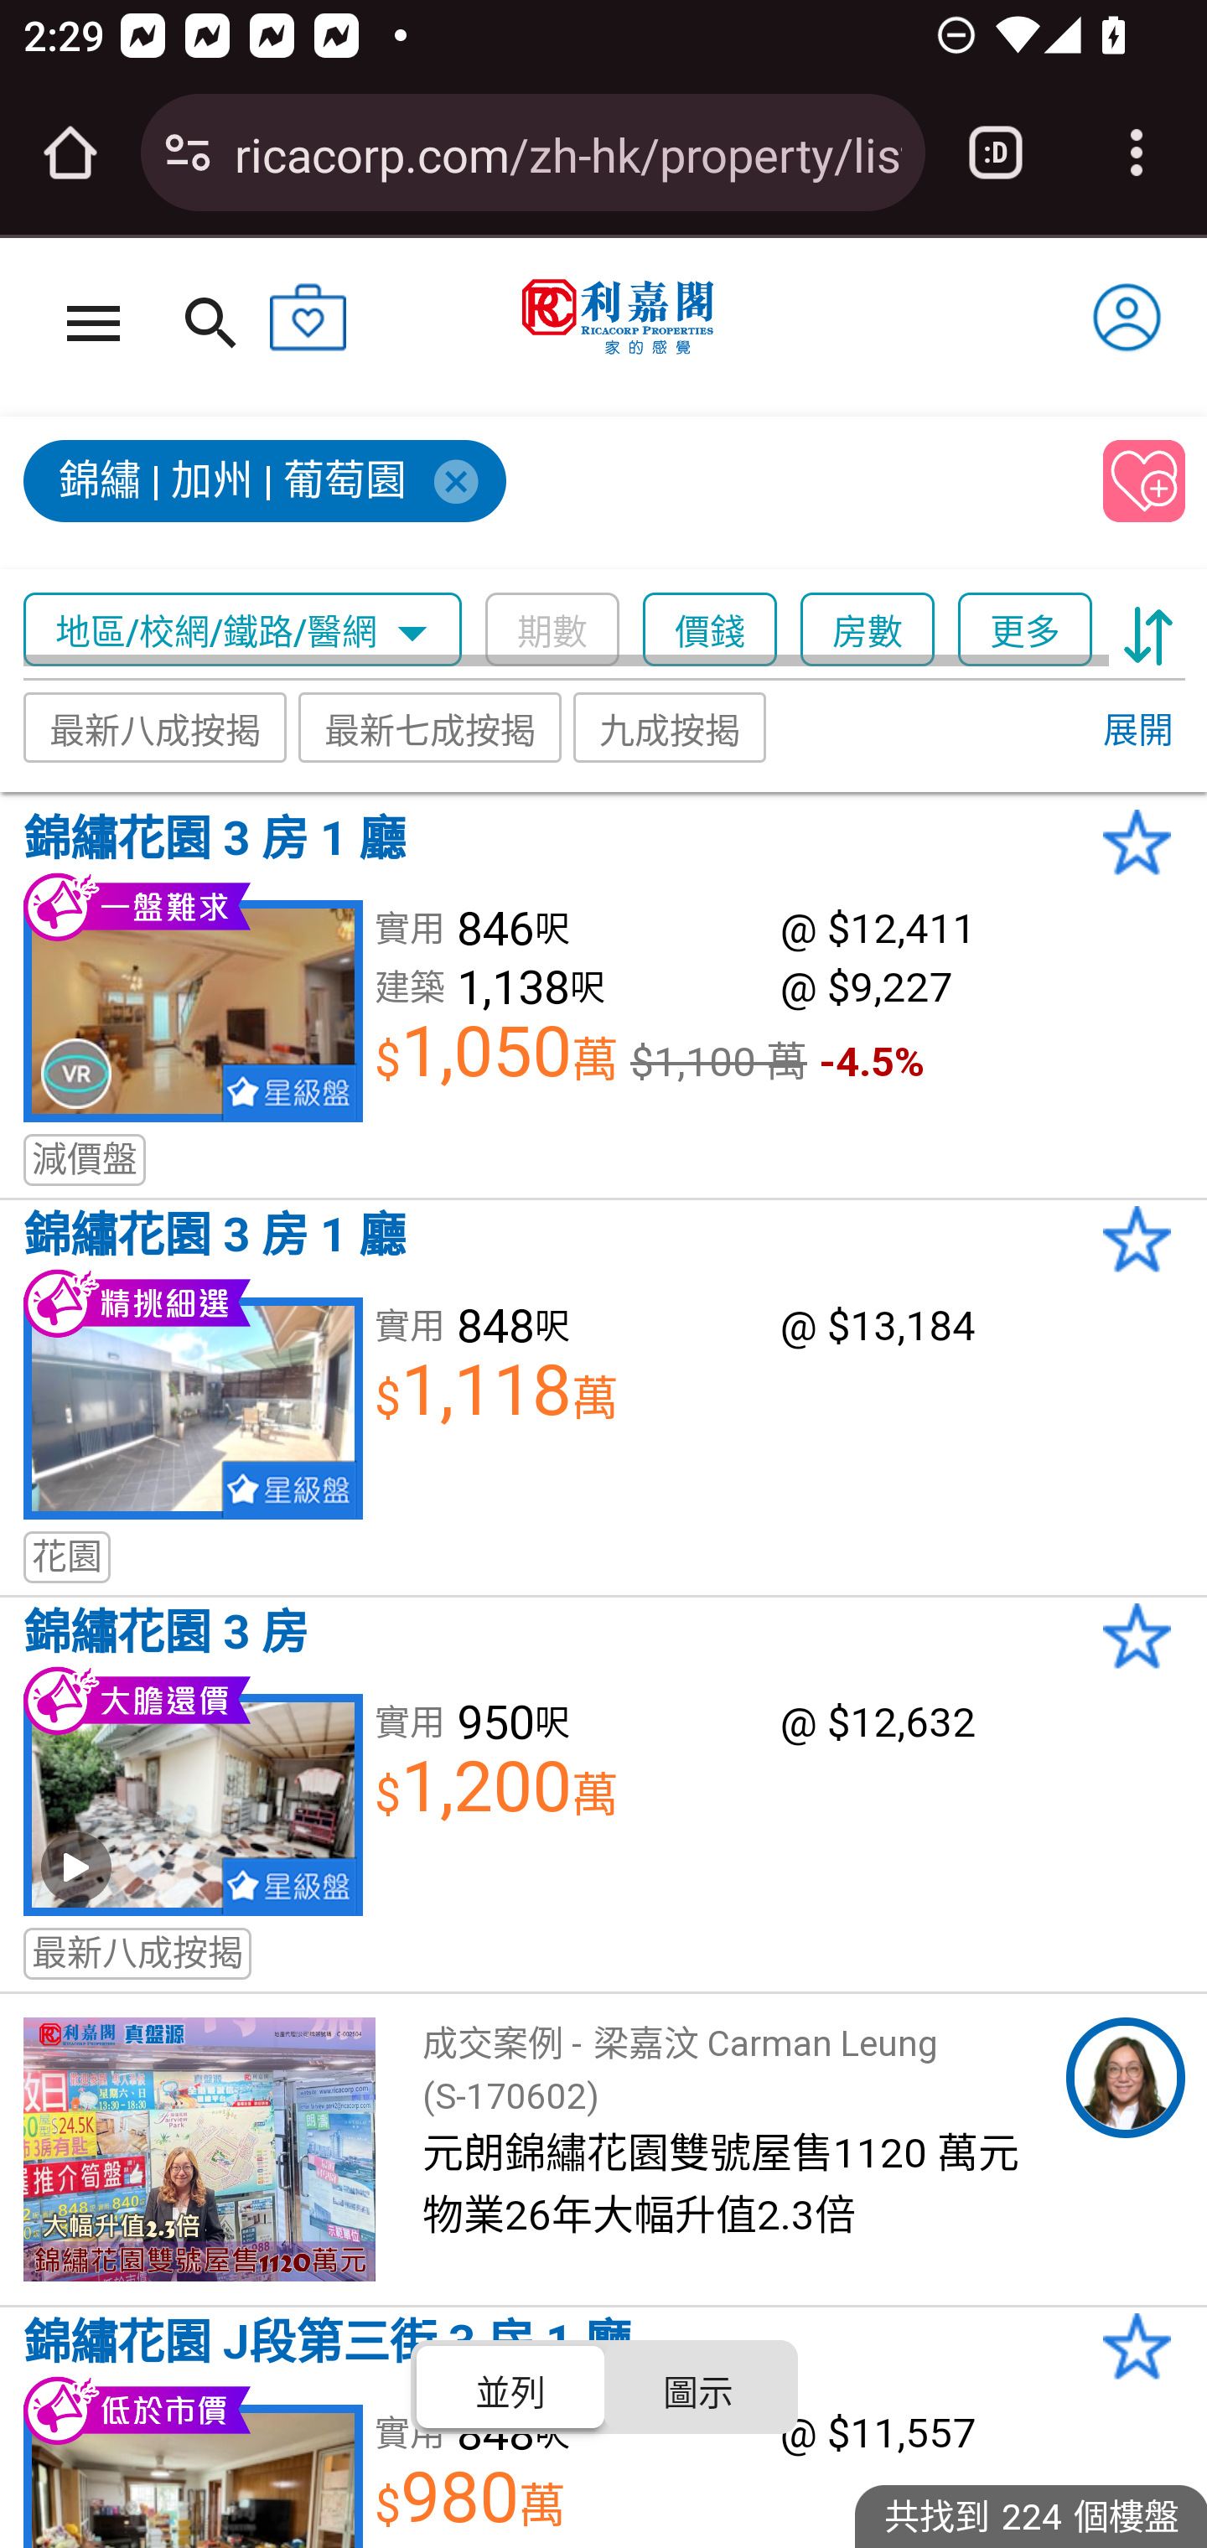 This screenshot has width=1207, height=2548. I want to click on 並列, so click(511, 2385).